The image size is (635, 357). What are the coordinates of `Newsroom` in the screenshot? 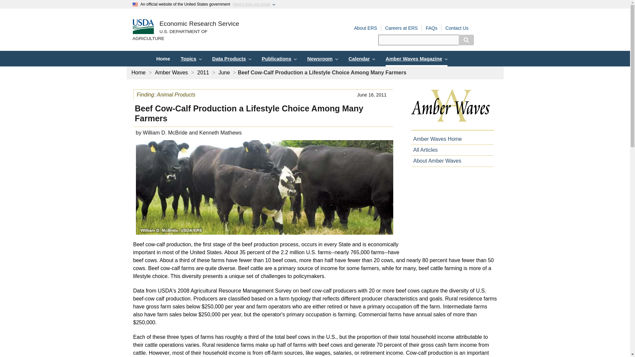 It's located at (323, 59).